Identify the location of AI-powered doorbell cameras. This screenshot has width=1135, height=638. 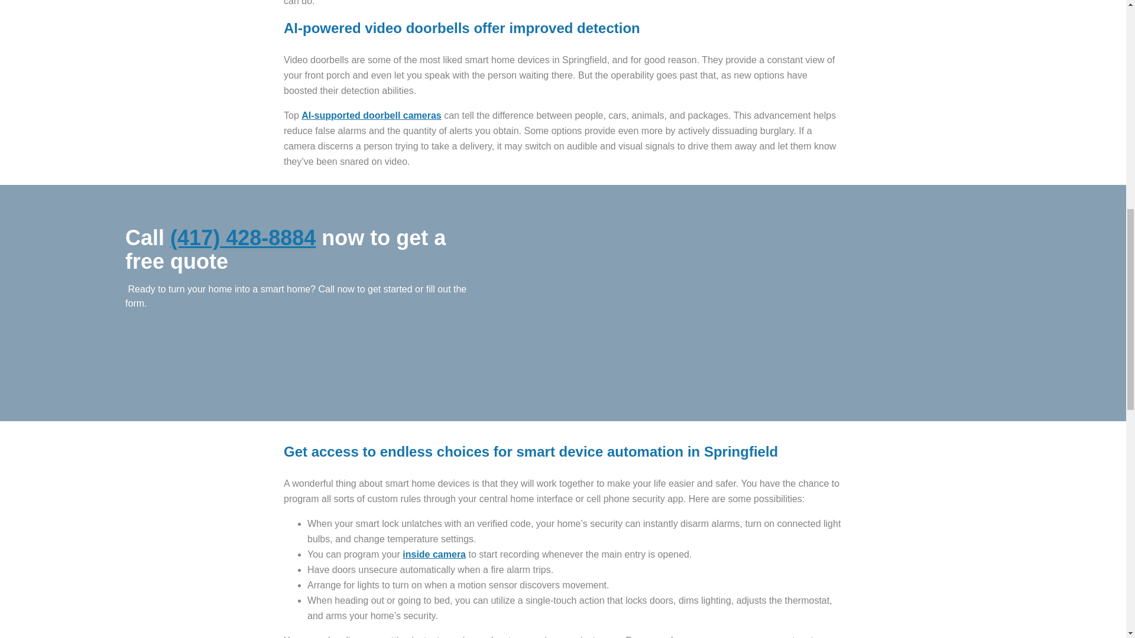
(371, 115).